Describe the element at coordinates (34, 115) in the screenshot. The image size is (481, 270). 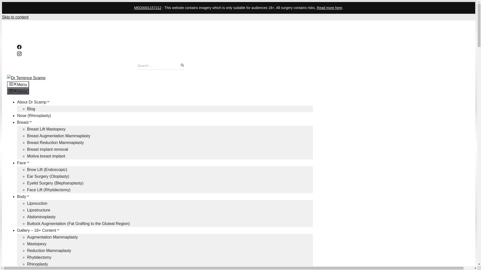
I see `Nose (Rhinoplasty)` at that location.